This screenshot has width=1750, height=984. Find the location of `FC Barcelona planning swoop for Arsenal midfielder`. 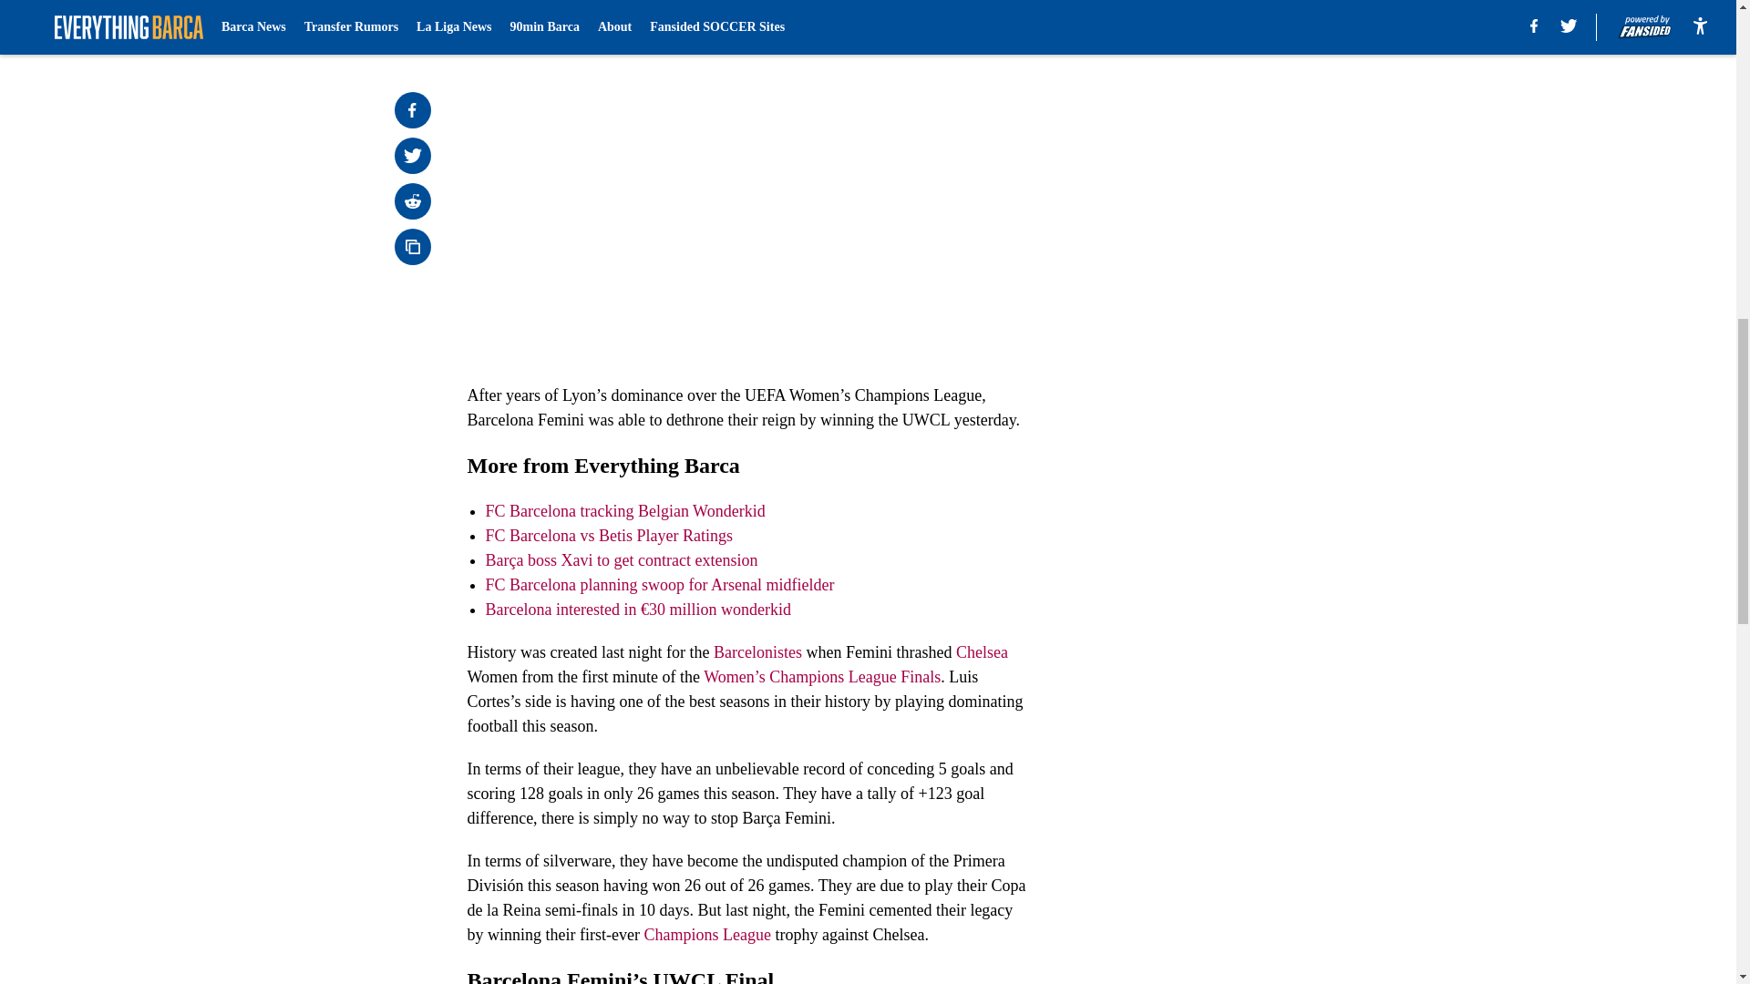

FC Barcelona planning swoop for Arsenal midfielder is located at coordinates (659, 585).